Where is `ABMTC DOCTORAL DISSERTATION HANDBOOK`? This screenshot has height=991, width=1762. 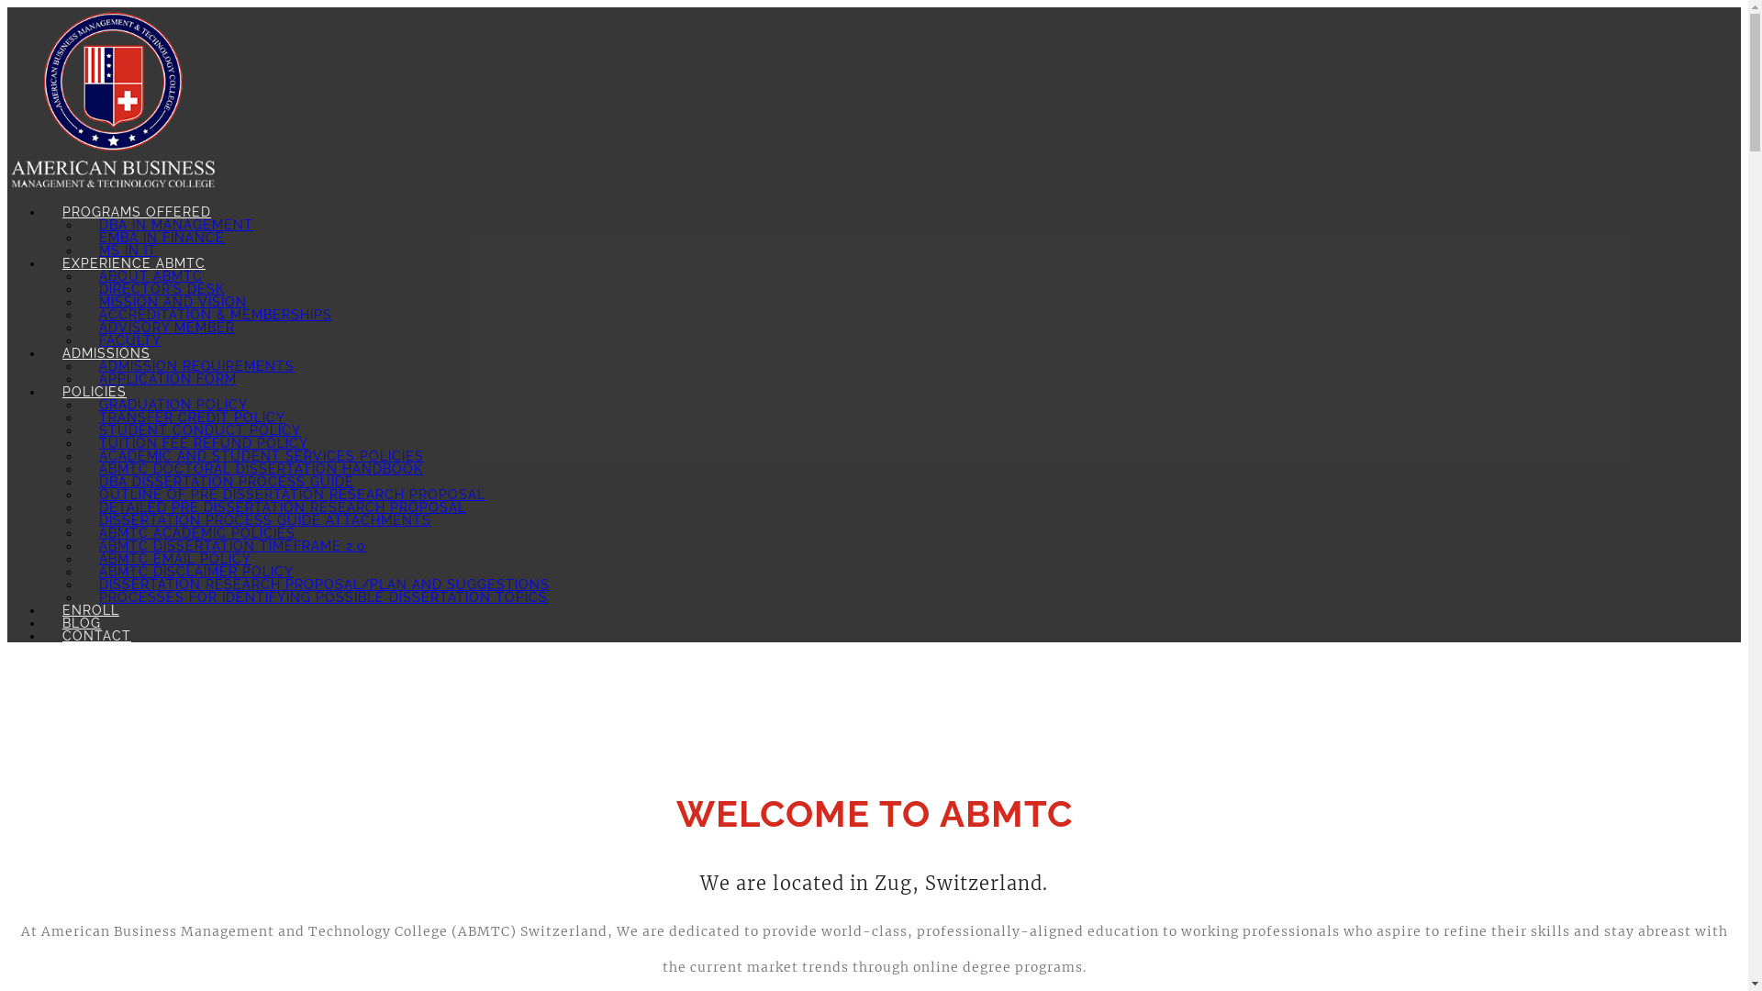
ABMTC DOCTORAL DISSERTATION HANDBOOK is located at coordinates (261, 469).